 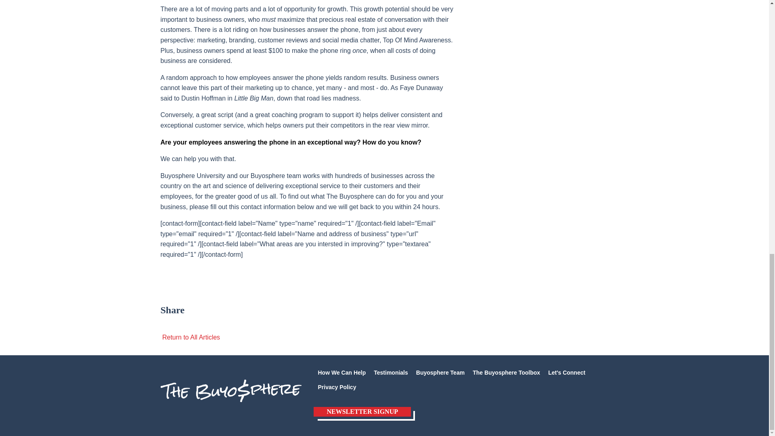 What do you see at coordinates (440, 372) in the screenshot?
I see `Buyosphere Team` at bounding box center [440, 372].